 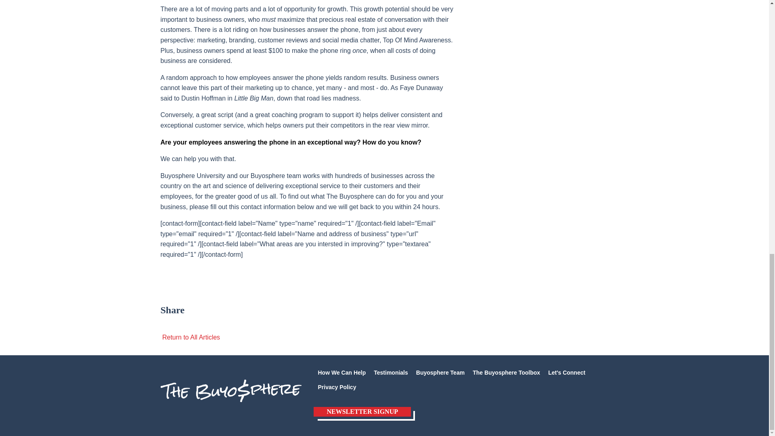 What do you see at coordinates (440, 372) in the screenshot?
I see `Buyosphere Team` at bounding box center [440, 372].